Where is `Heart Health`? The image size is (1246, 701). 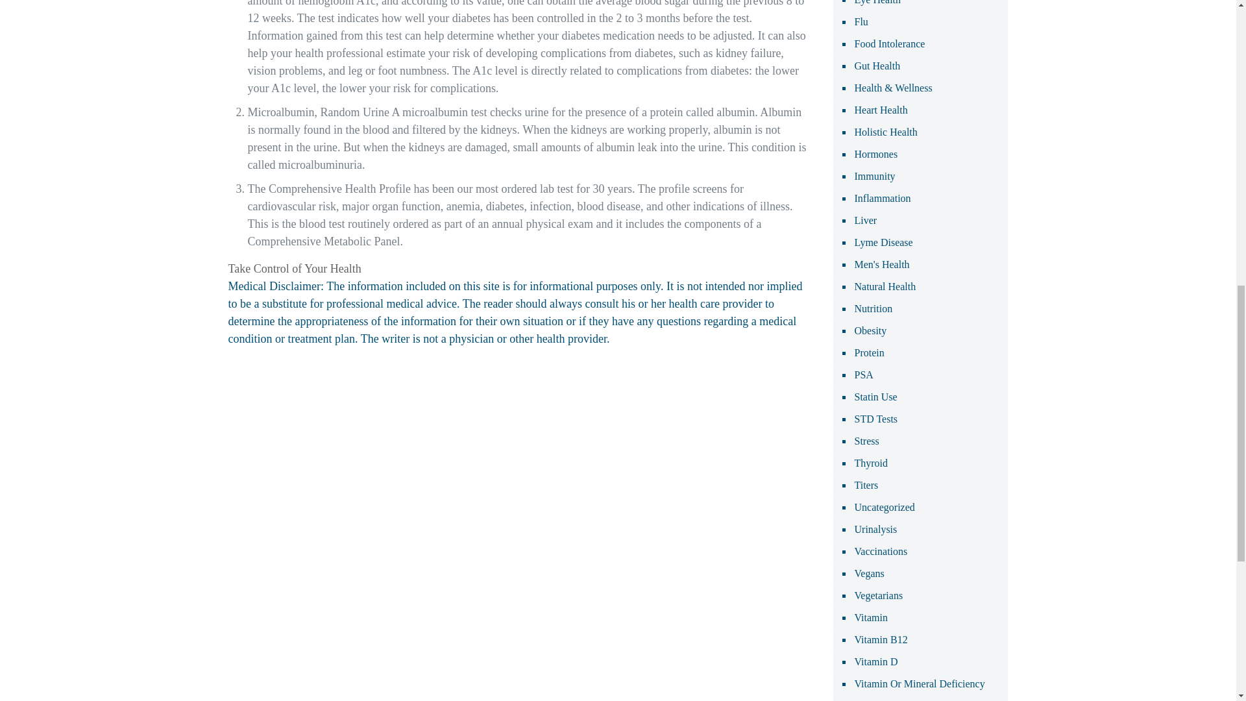
Heart Health is located at coordinates (880, 110).